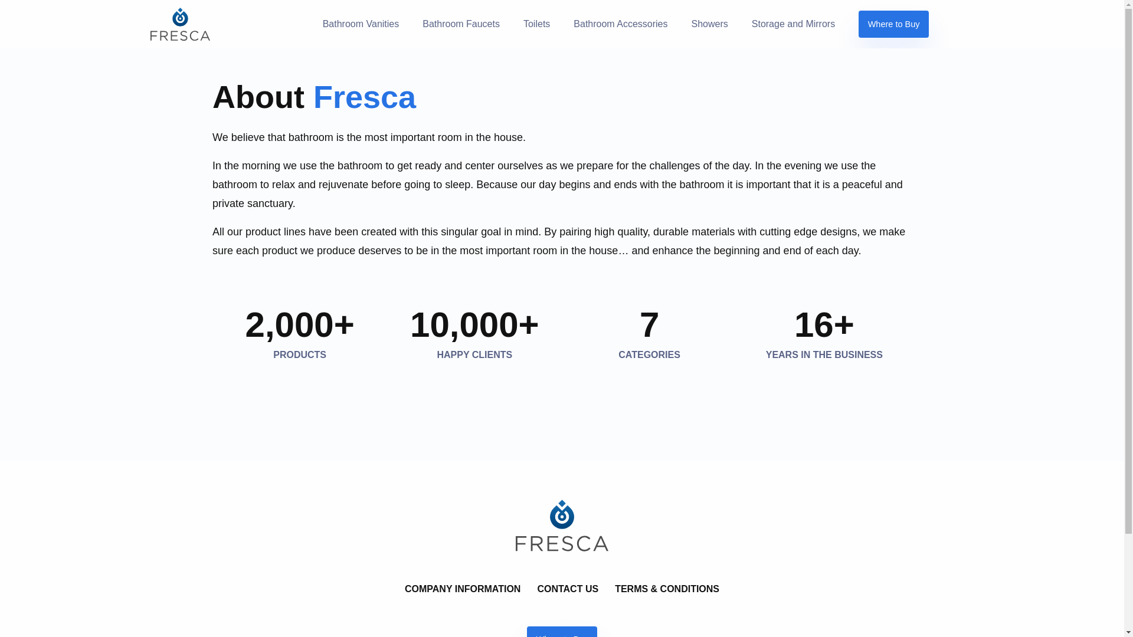 Image resolution: width=1133 pixels, height=637 pixels. What do you see at coordinates (537, 24) in the screenshot?
I see `Toilets` at bounding box center [537, 24].